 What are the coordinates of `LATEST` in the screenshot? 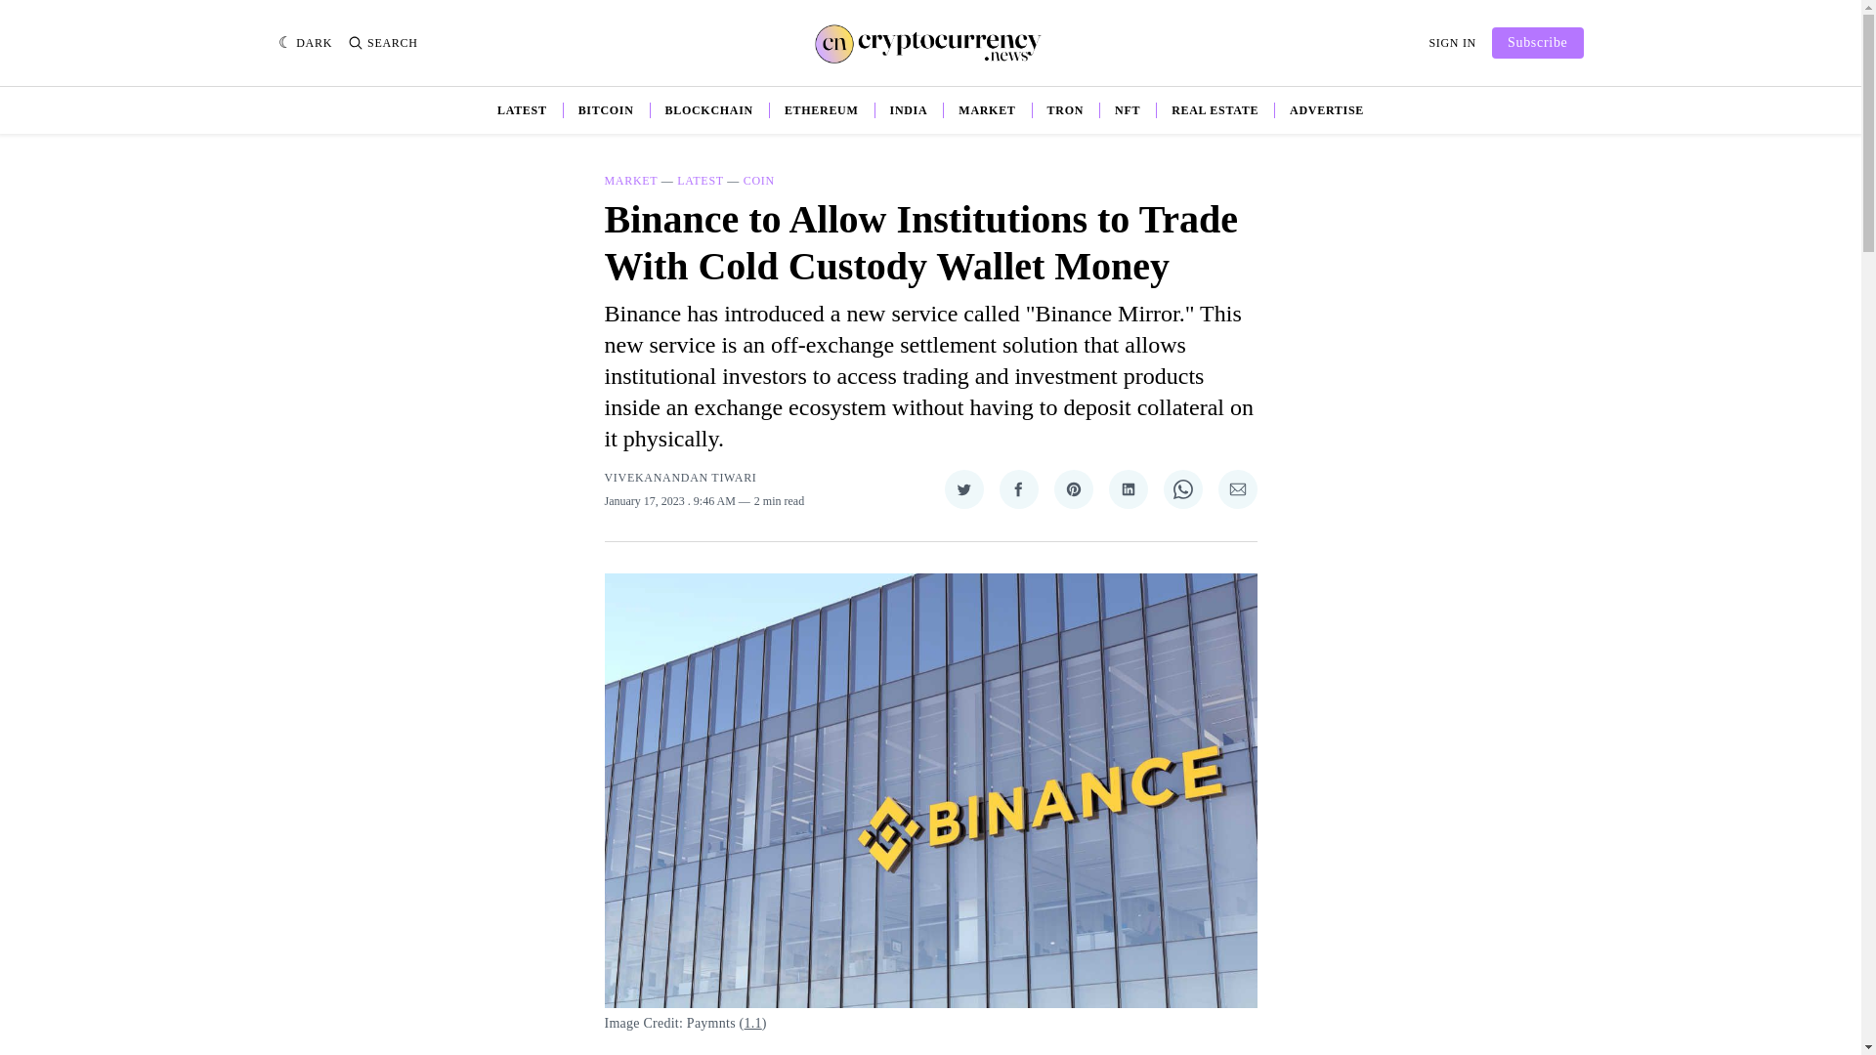 It's located at (700, 181).